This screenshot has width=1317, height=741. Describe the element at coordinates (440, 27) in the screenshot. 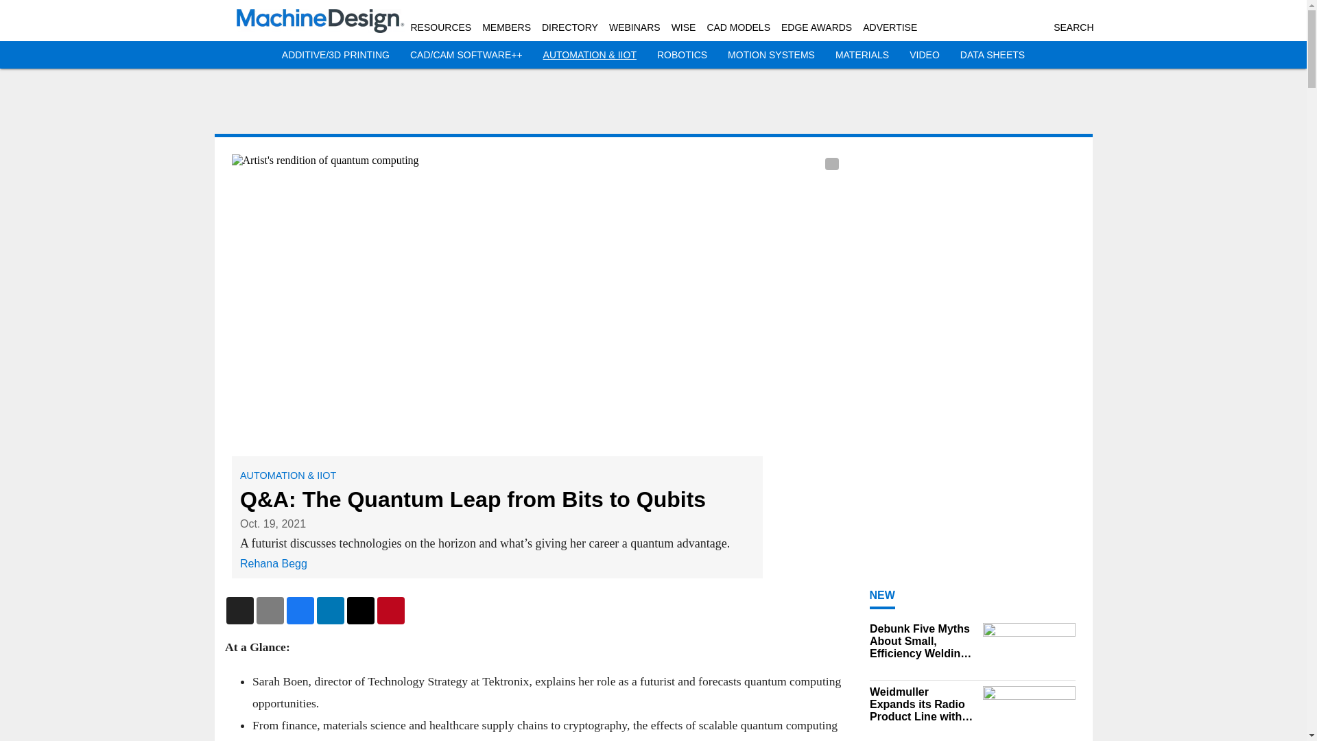

I see `RESOURCES` at that location.